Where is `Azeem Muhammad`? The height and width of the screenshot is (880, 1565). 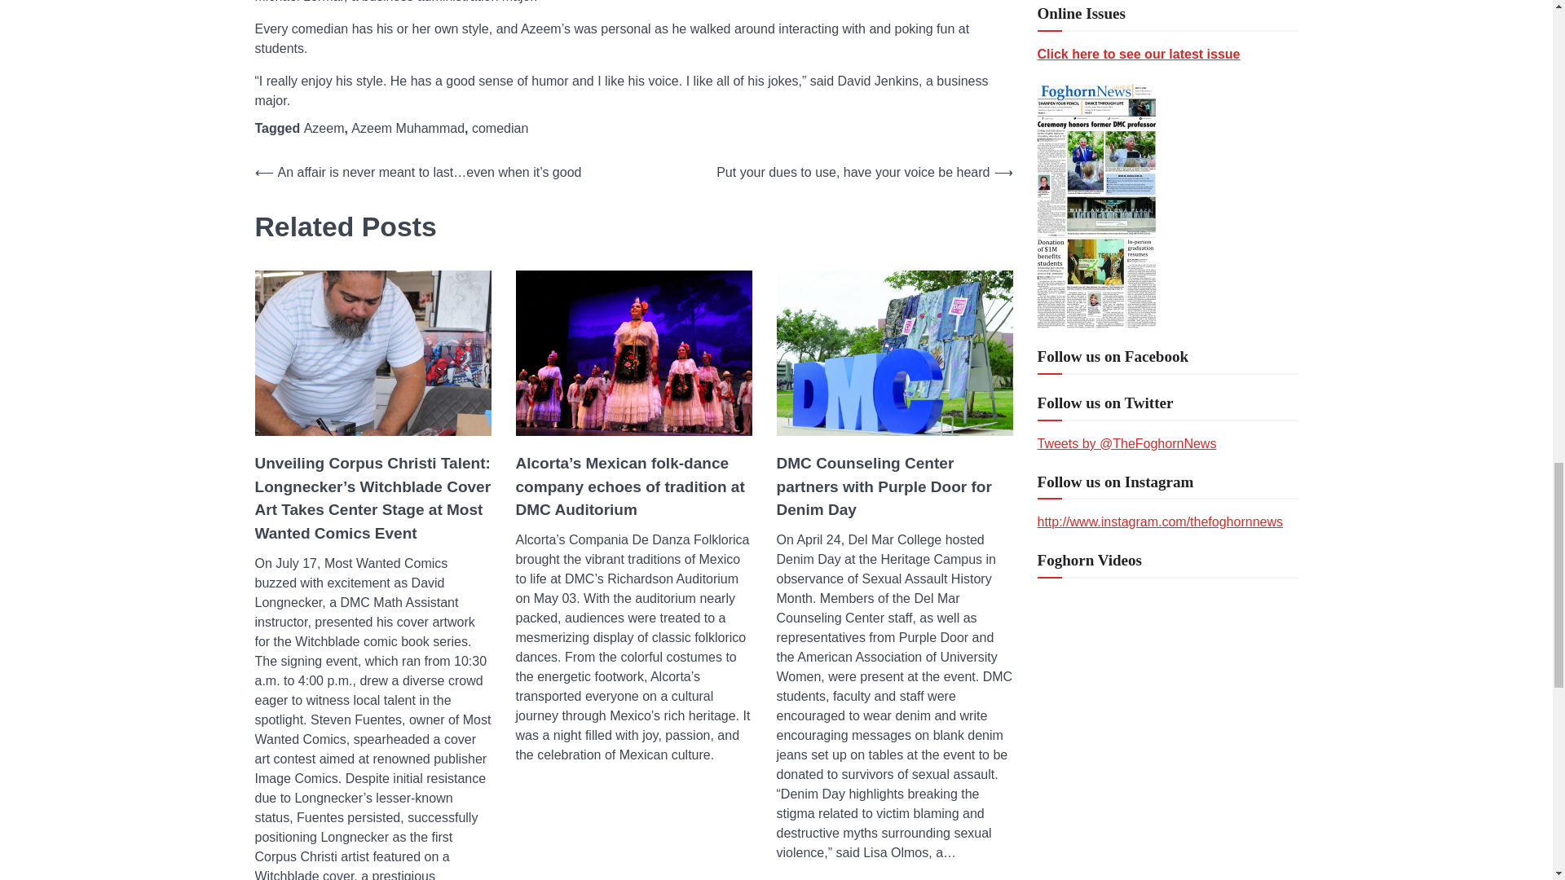 Azeem Muhammad is located at coordinates (408, 129).